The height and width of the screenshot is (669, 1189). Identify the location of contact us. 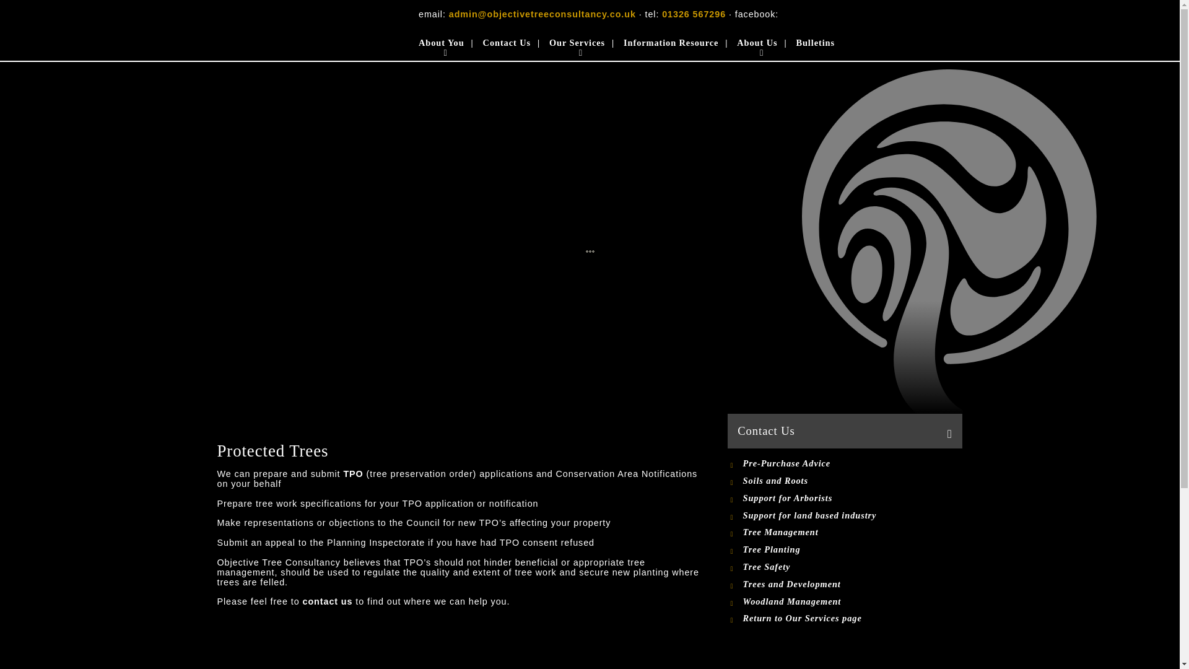
(327, 601).